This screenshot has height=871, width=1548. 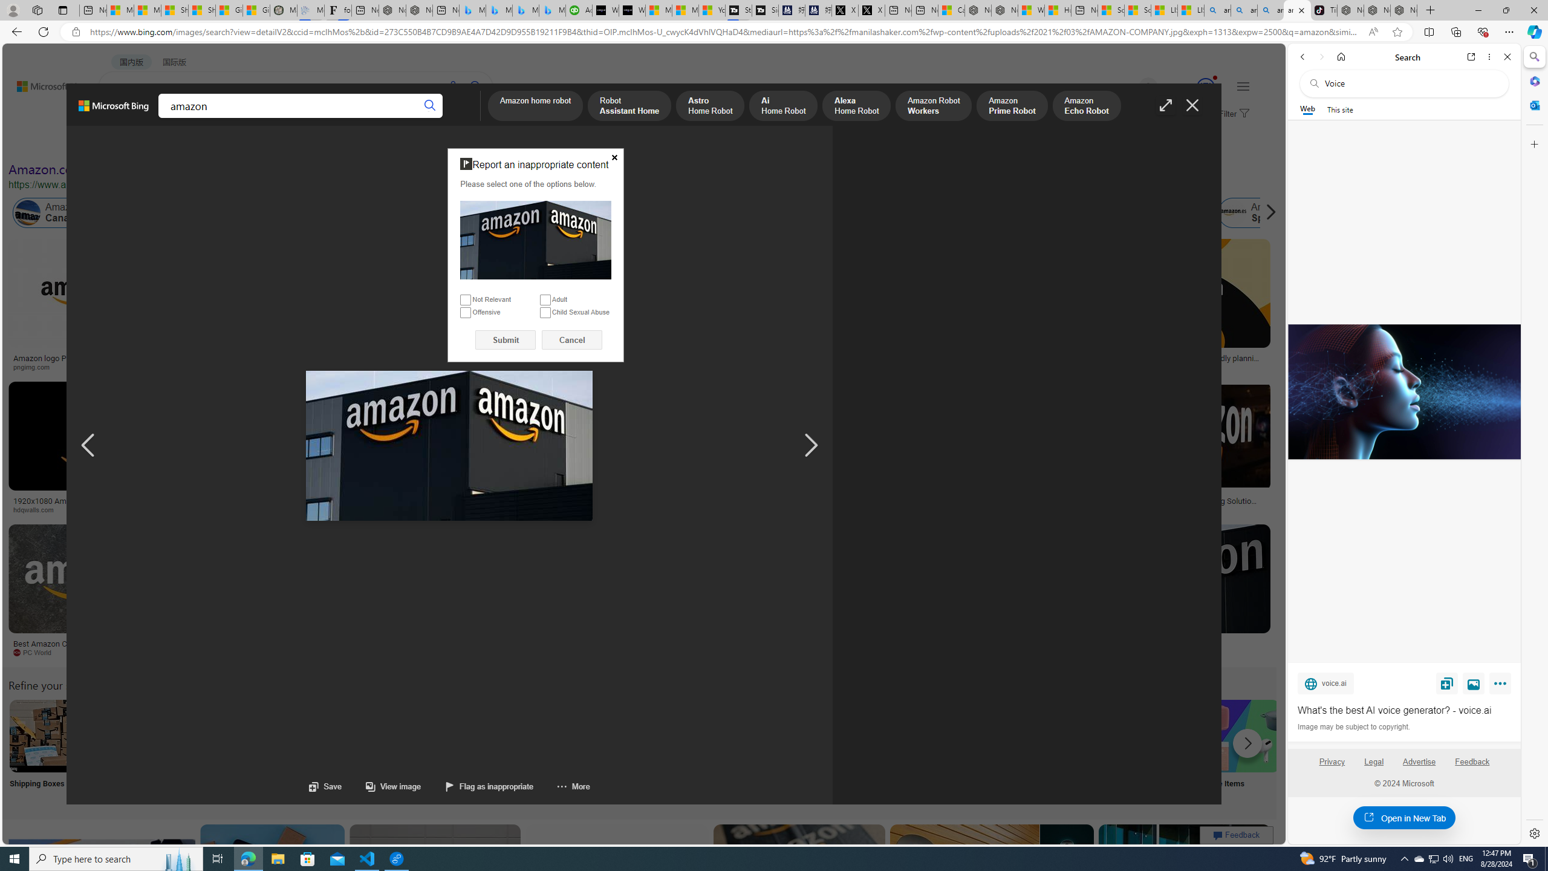 I want to click on Kindle Paperwhite Case, so click(x=716, y=318).